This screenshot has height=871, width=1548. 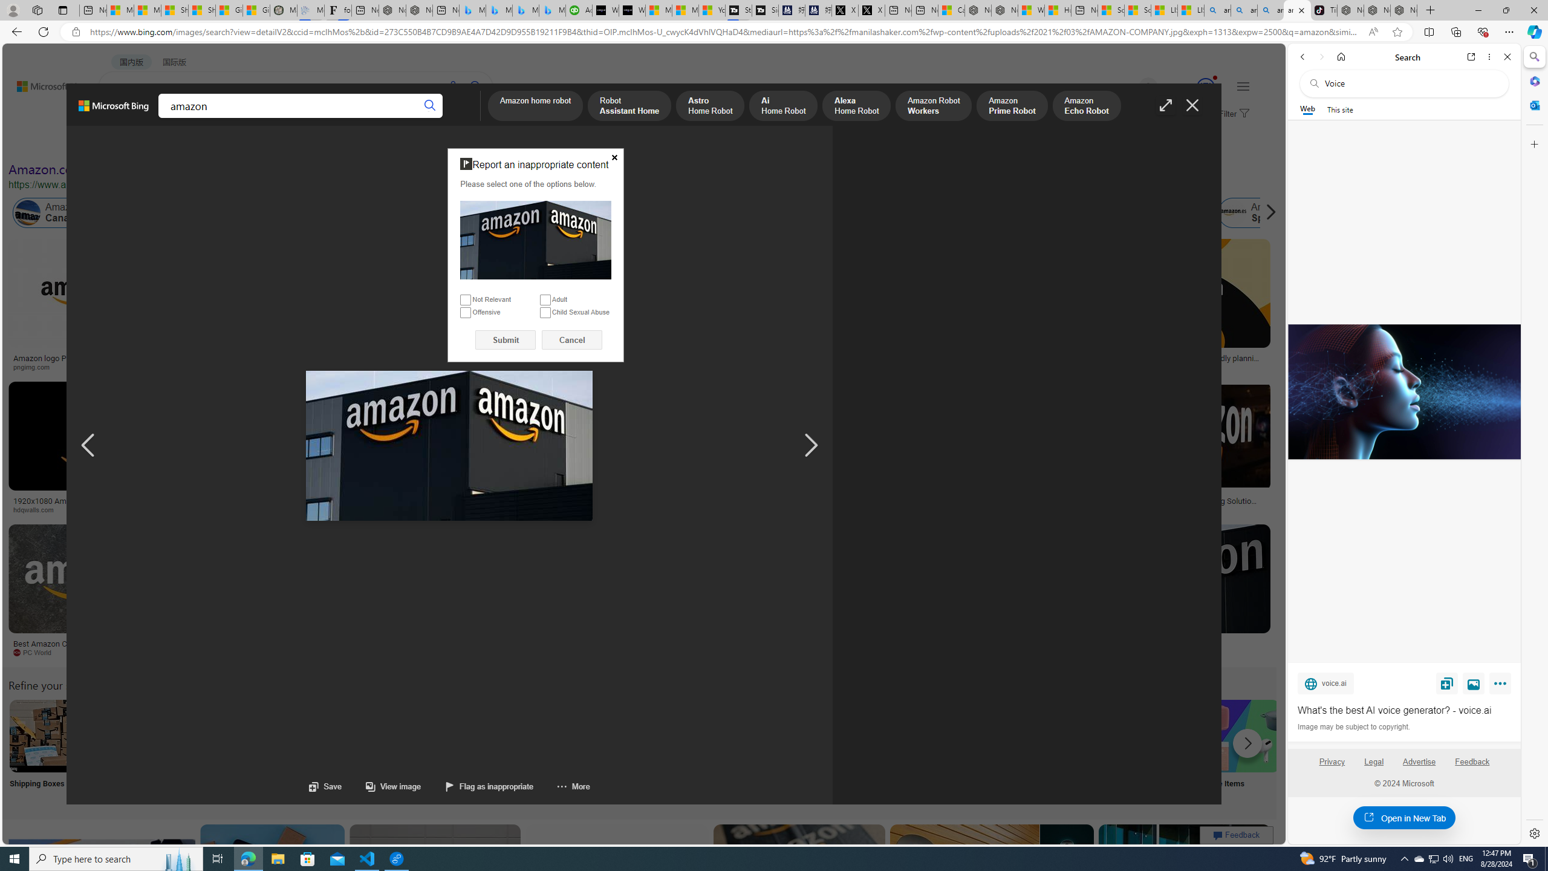 I want to click on Kindle Paperwhite Case, so click(x=716, y=318).